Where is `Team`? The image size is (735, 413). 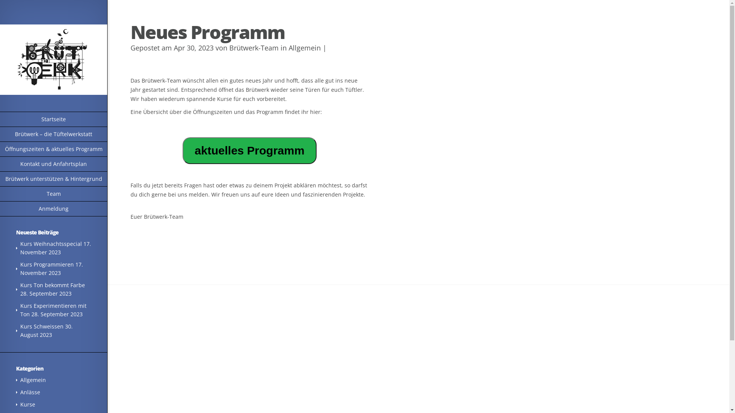 Team is located at coordinates (54, 194).